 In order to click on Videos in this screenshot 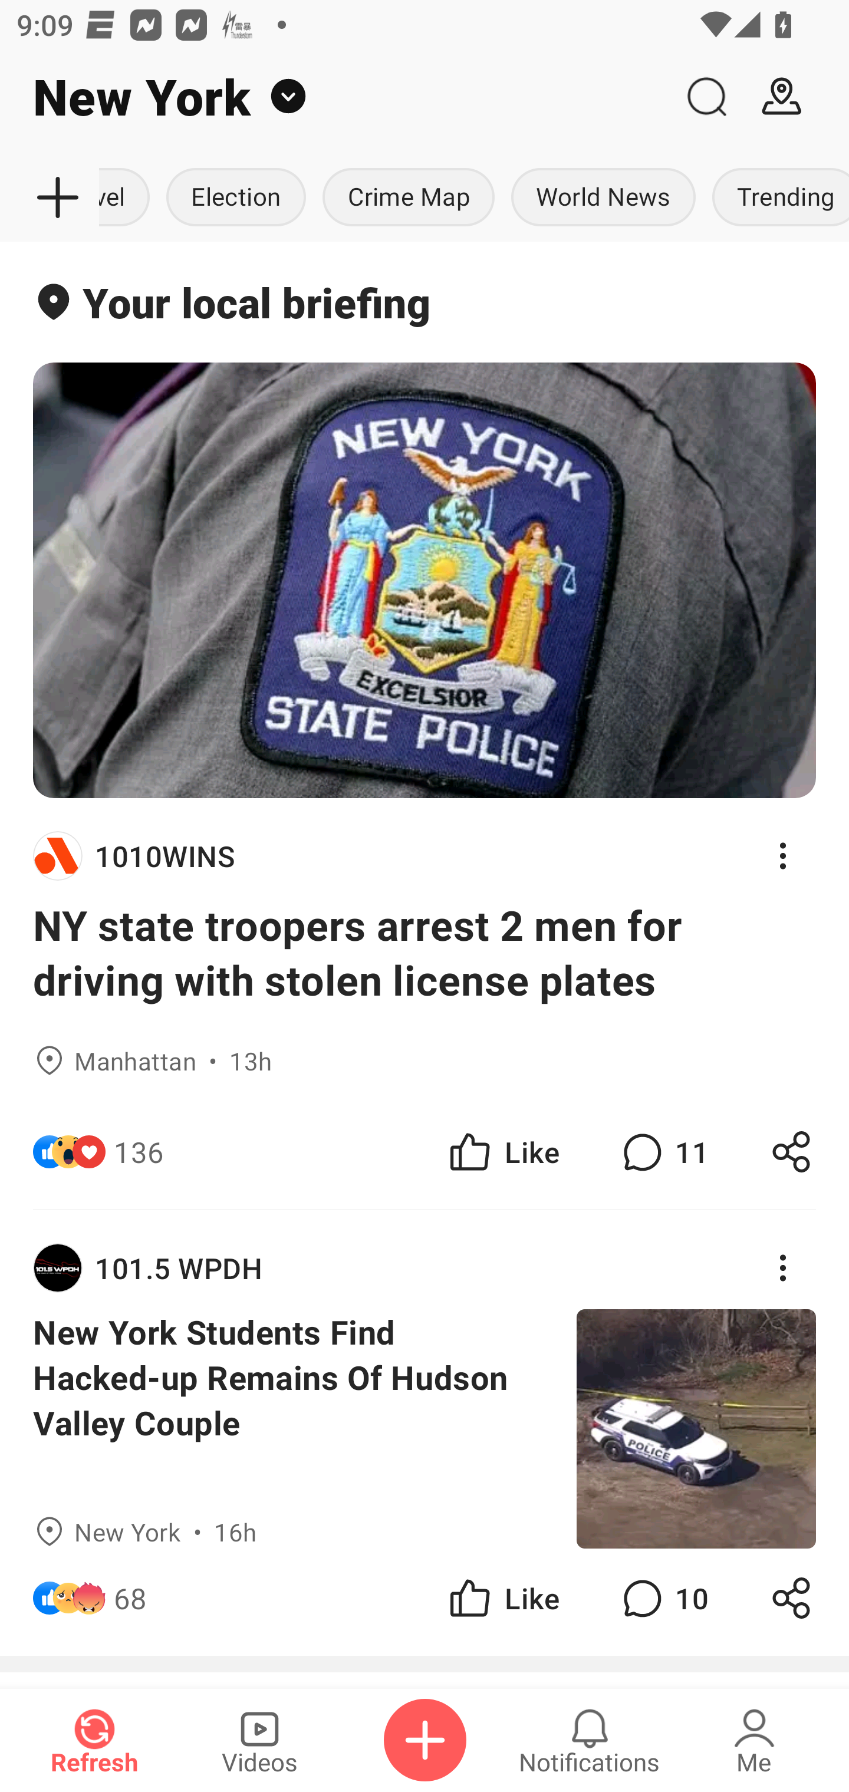, I will do `click(259, 1740)`.